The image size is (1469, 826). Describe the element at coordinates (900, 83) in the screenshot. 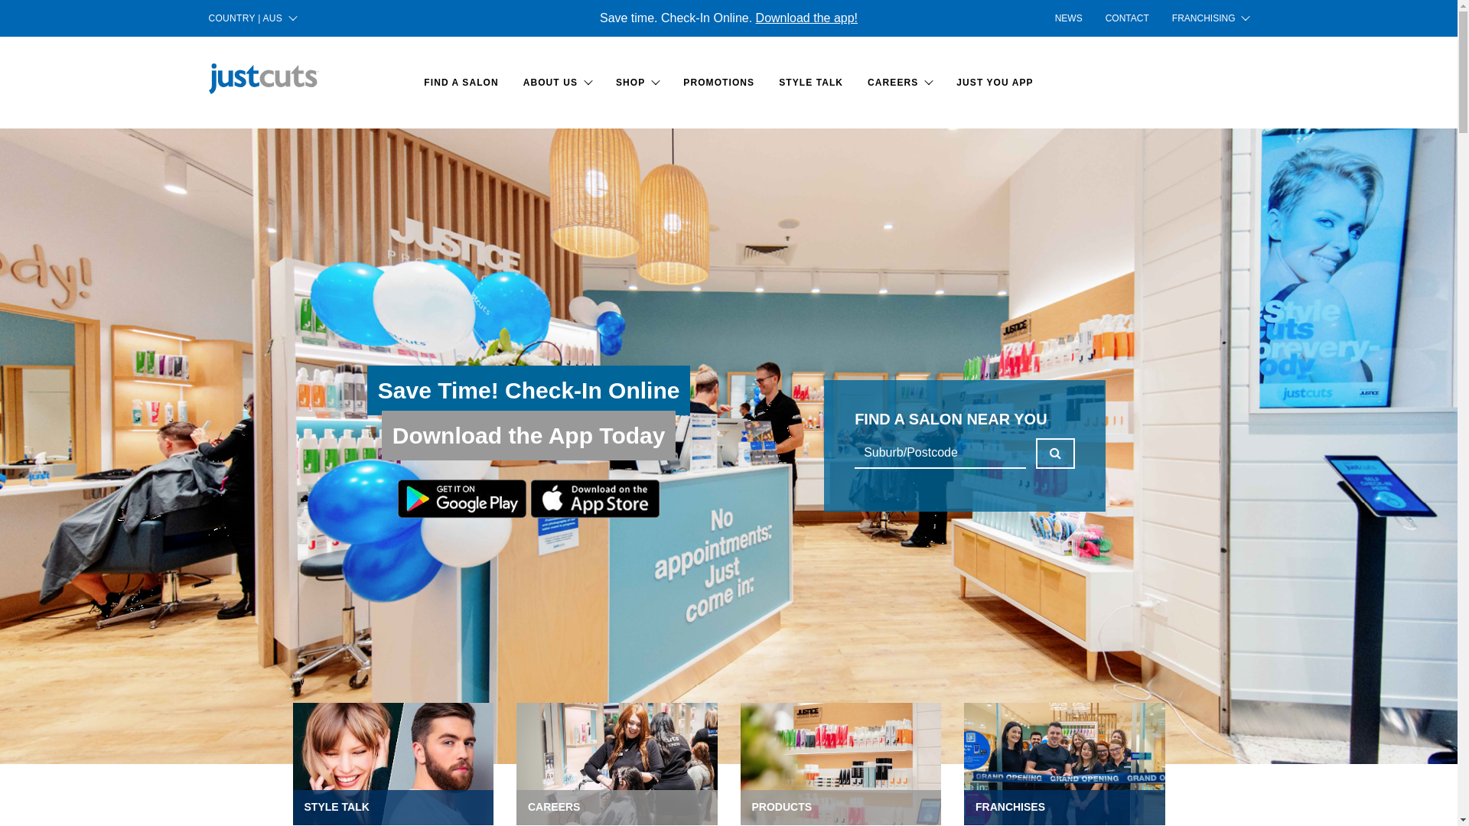

I see `CAREERS` at that location.